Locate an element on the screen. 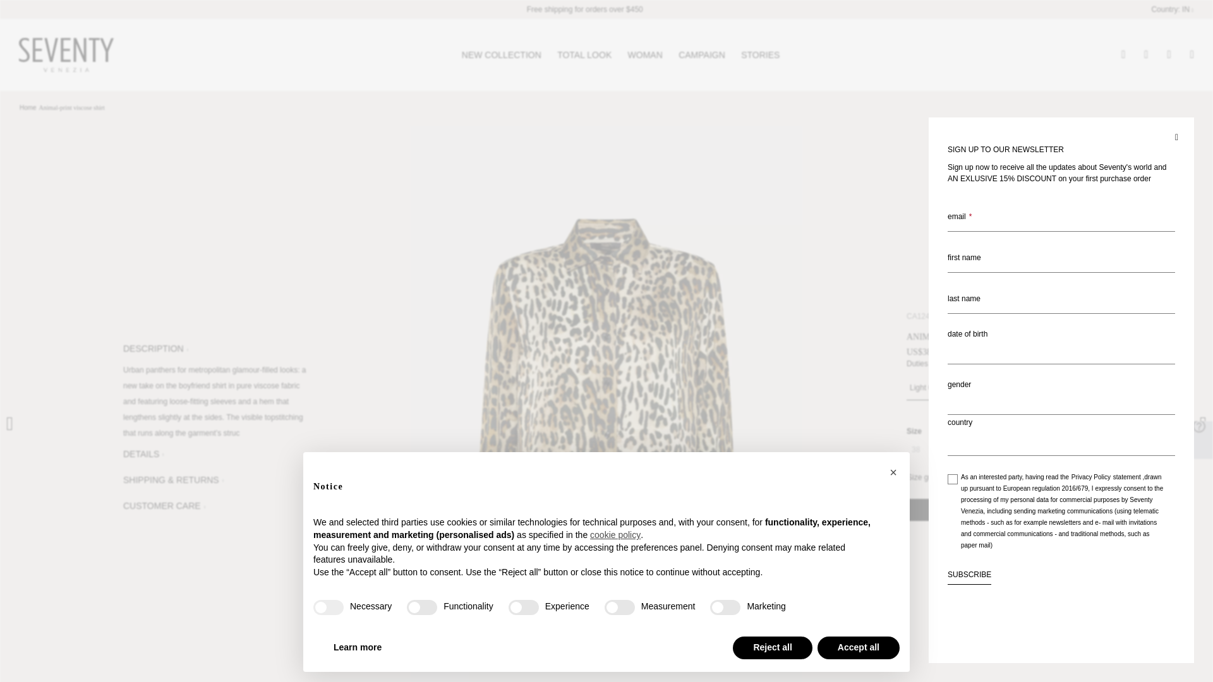 This screenshot has height=682, width=1213. Add to Cart is located at coordinates (998, 510).